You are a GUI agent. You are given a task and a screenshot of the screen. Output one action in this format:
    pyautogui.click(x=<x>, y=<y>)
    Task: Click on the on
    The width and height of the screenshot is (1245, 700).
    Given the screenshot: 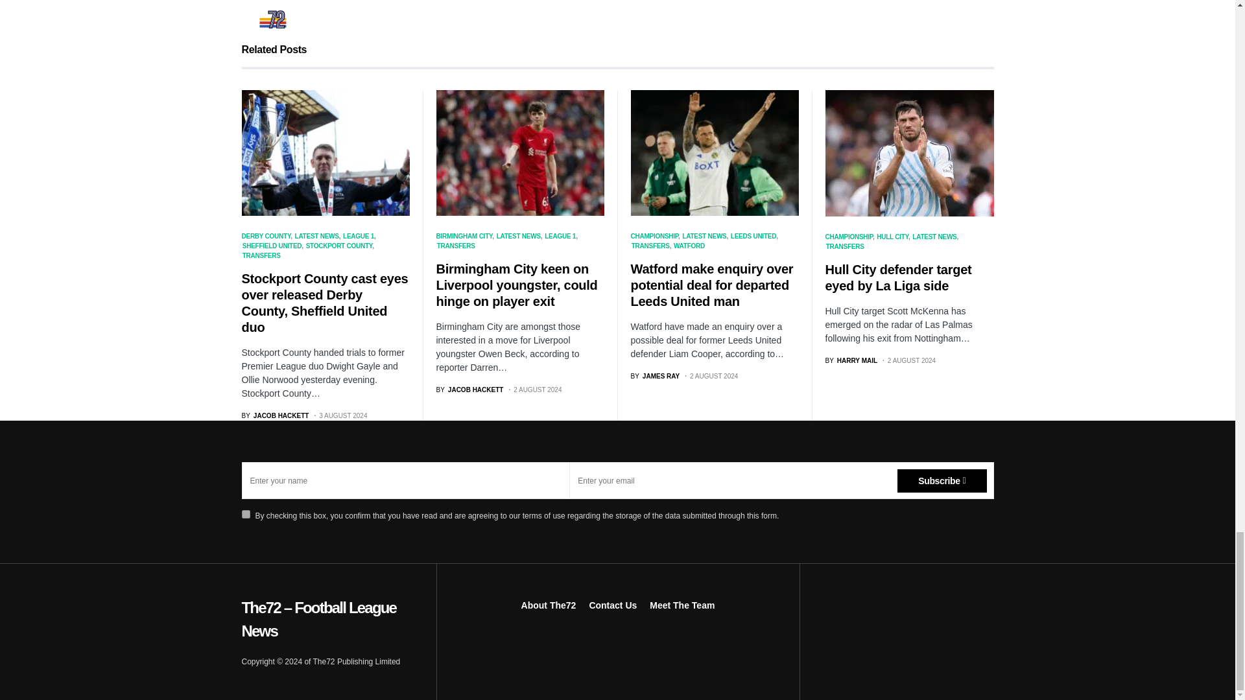 What is the action you would take?
    pyautogui.click(x=245, y=515)
    